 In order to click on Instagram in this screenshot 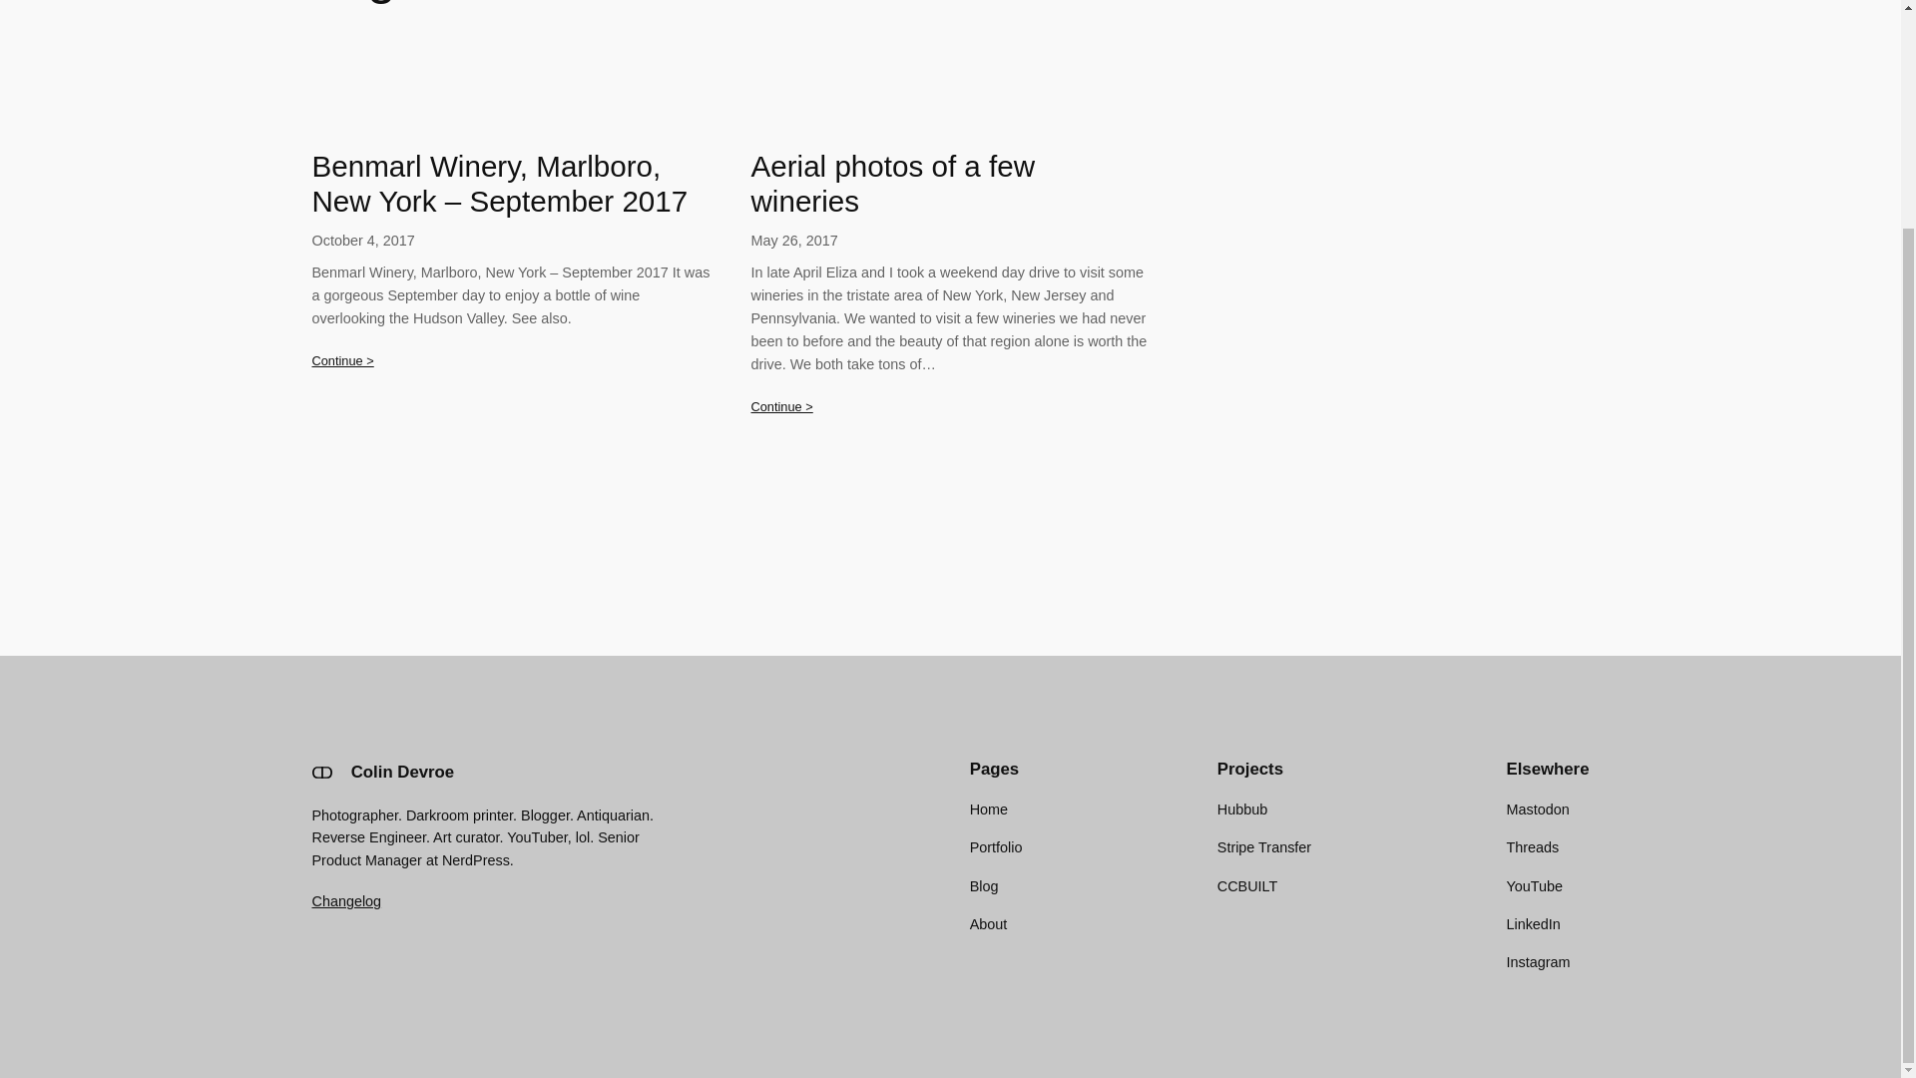, I will do `click(1537, 962)`.